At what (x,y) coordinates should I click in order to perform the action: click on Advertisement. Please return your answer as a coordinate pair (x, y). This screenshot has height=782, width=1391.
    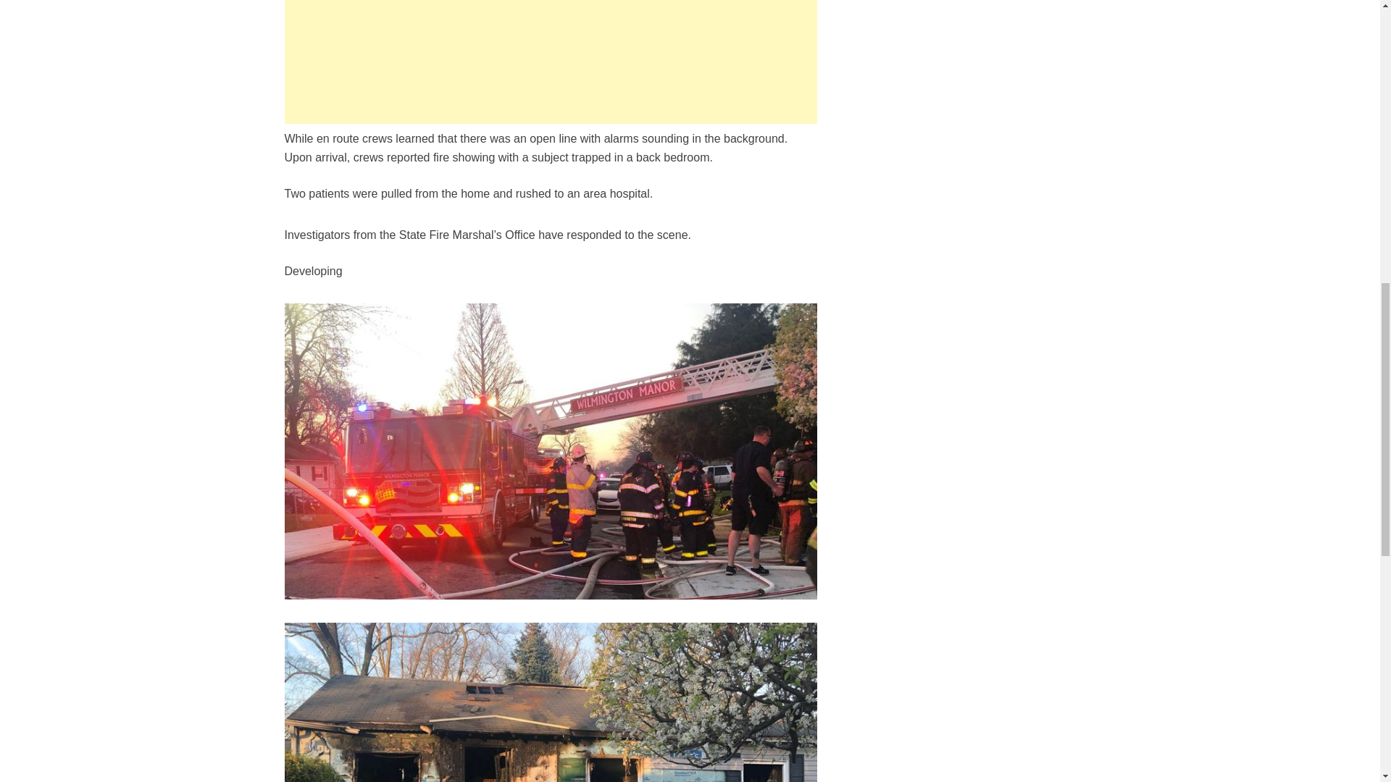
    Looking at the image, I should click on (550, 62).